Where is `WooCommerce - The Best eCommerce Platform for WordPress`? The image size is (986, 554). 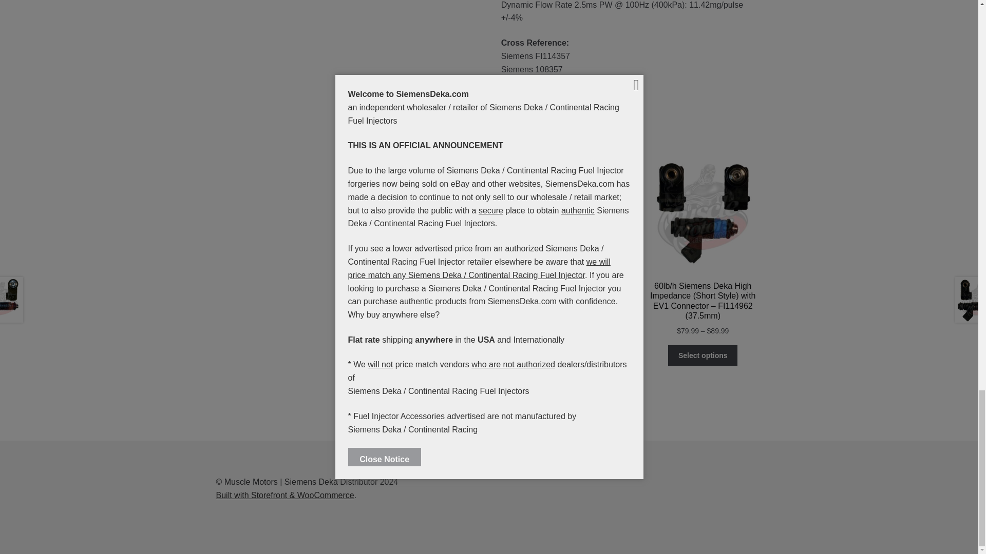
WooCommerce - The Best eCommerce Platform for WordPress is located at coordinates (285, 495).